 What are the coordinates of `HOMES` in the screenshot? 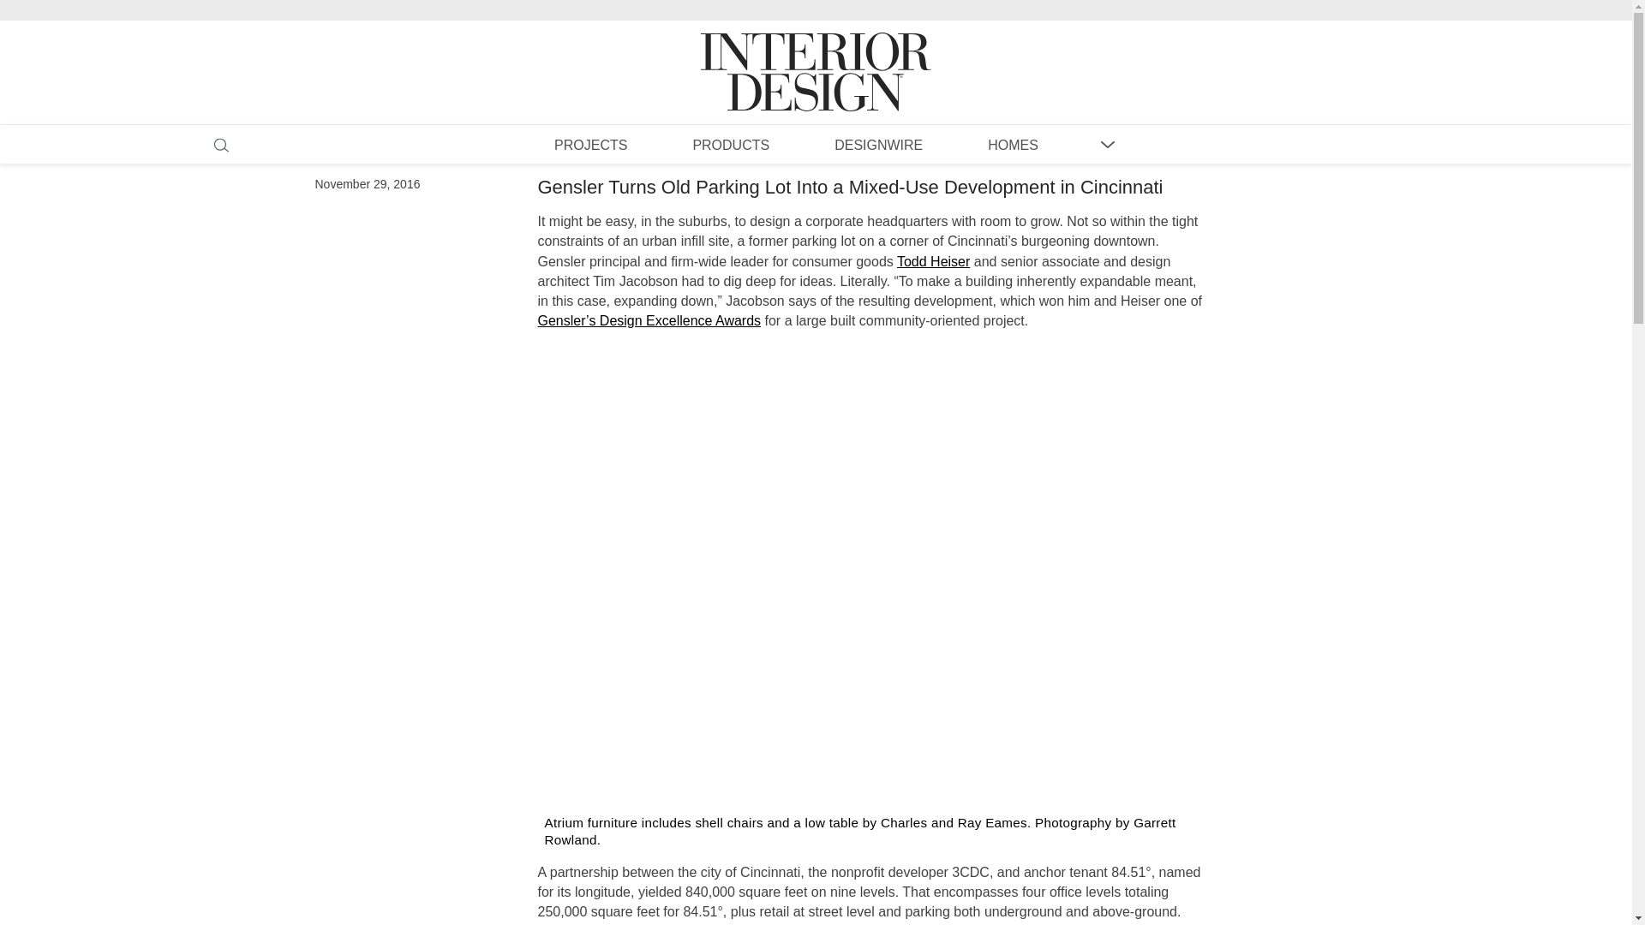 It's located at (1013, 144).